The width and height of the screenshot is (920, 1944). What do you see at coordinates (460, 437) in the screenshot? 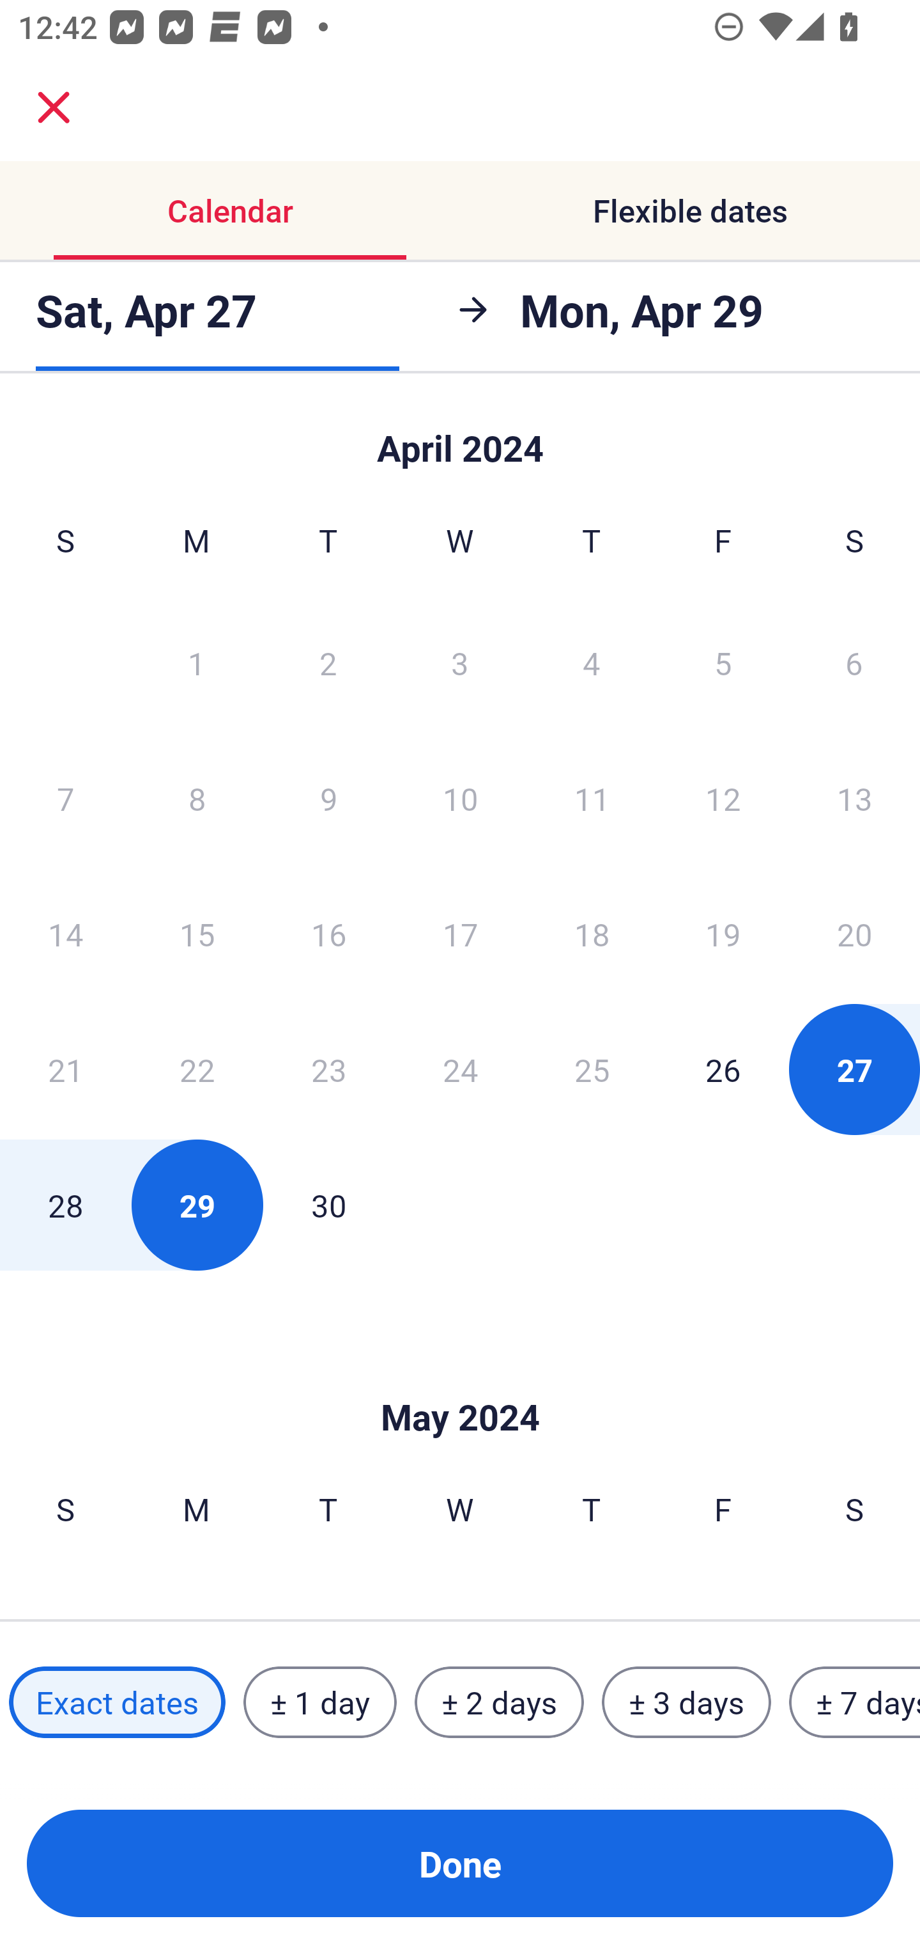
I see `Skip to Done` at bounding box center [460, 437].